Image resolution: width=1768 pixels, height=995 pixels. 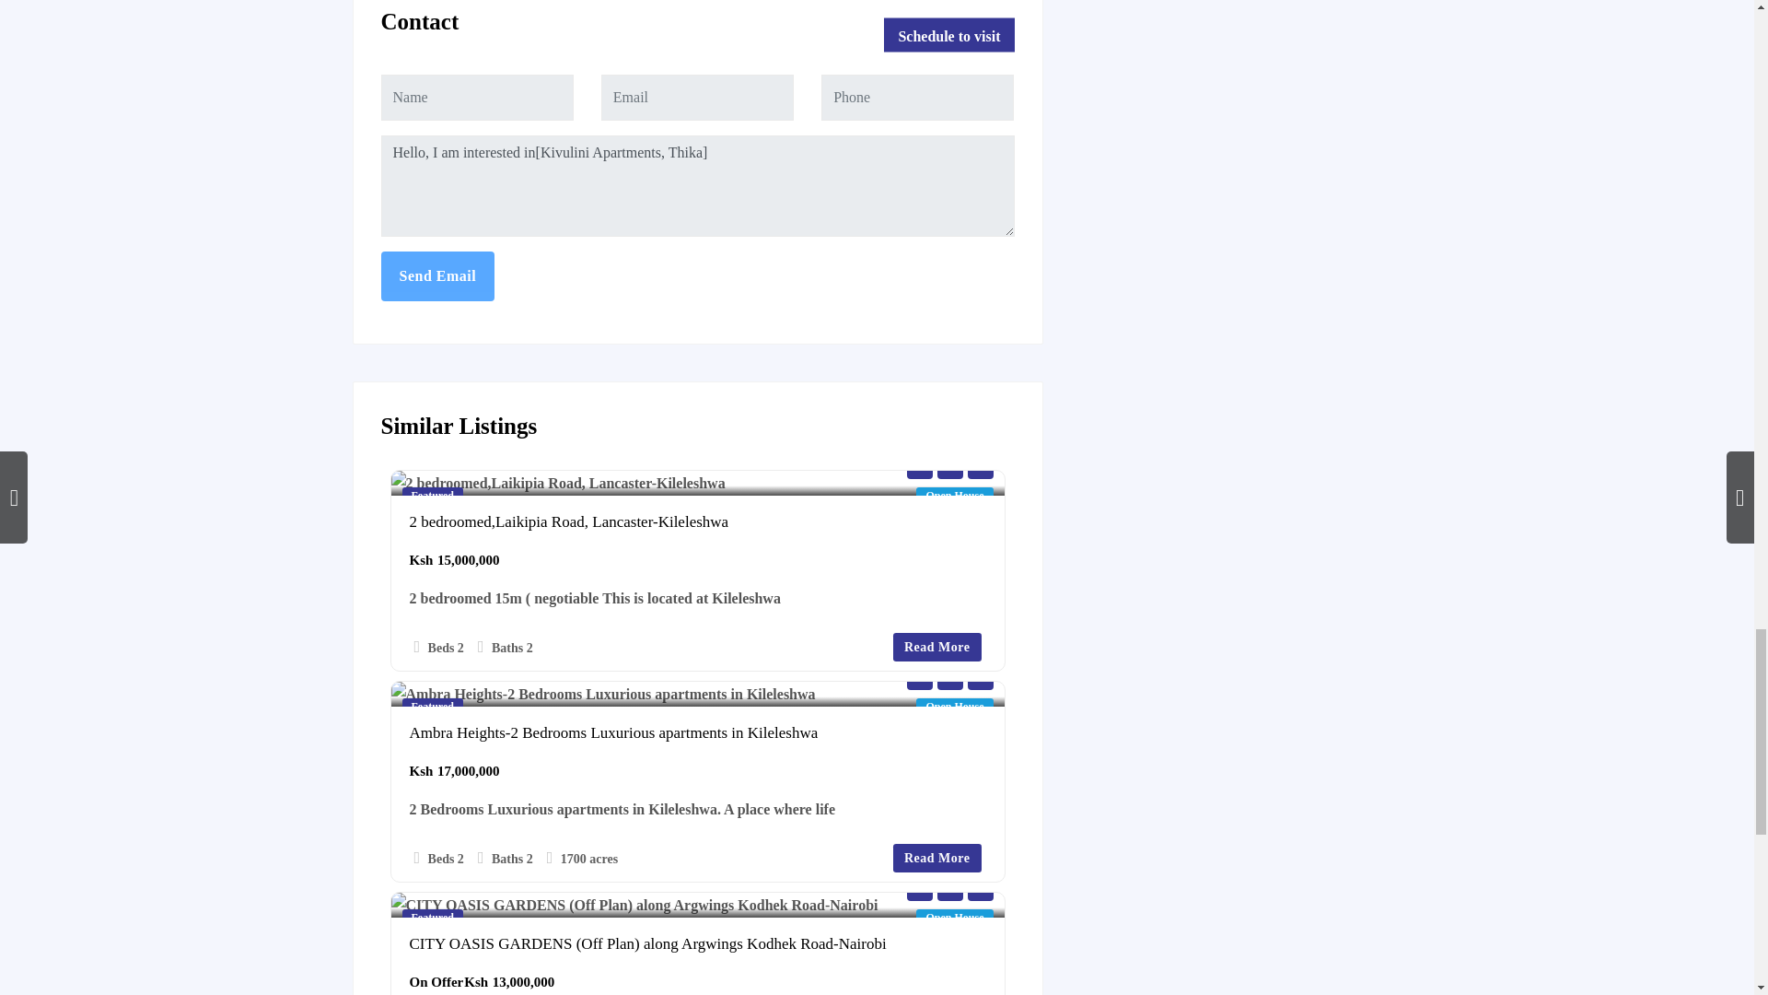 What do you see at coordinates (484, 468) in the screenshot?
I see `Nairobi` at bounding box center [484, 468].